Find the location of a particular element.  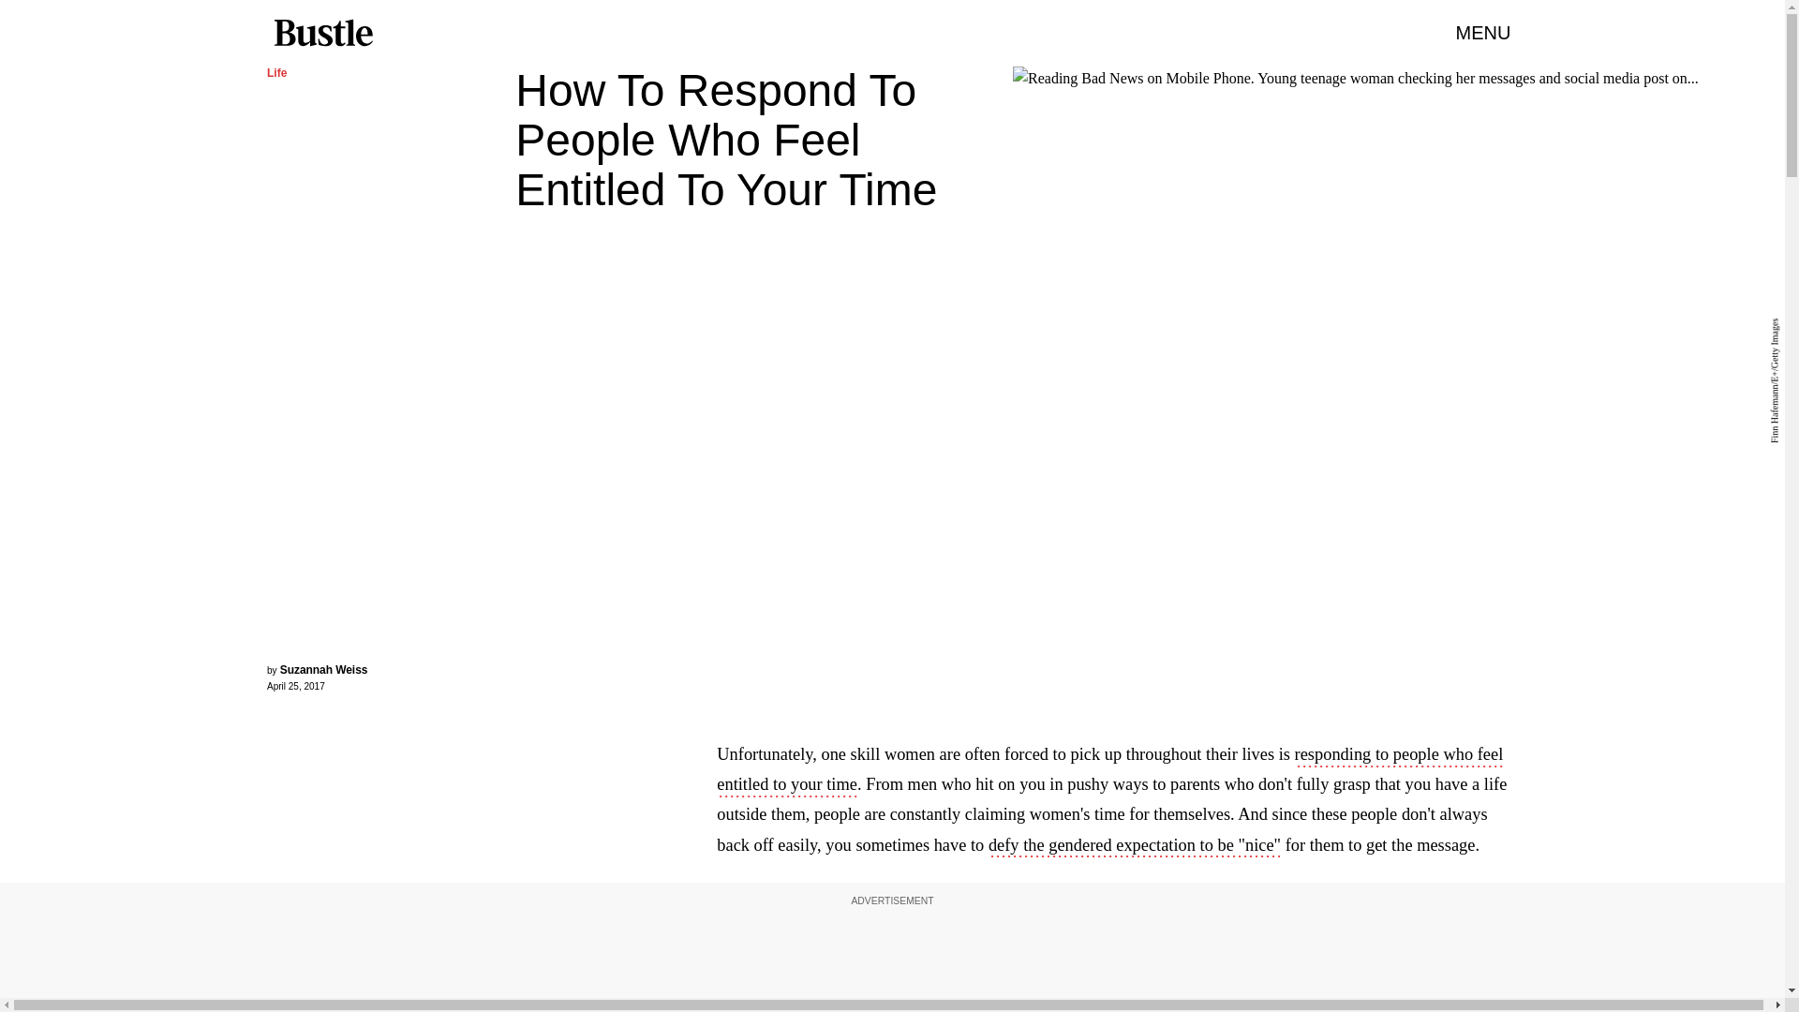

defy the gendered expectation to be "nice" is located at coordinates (1134, 847).